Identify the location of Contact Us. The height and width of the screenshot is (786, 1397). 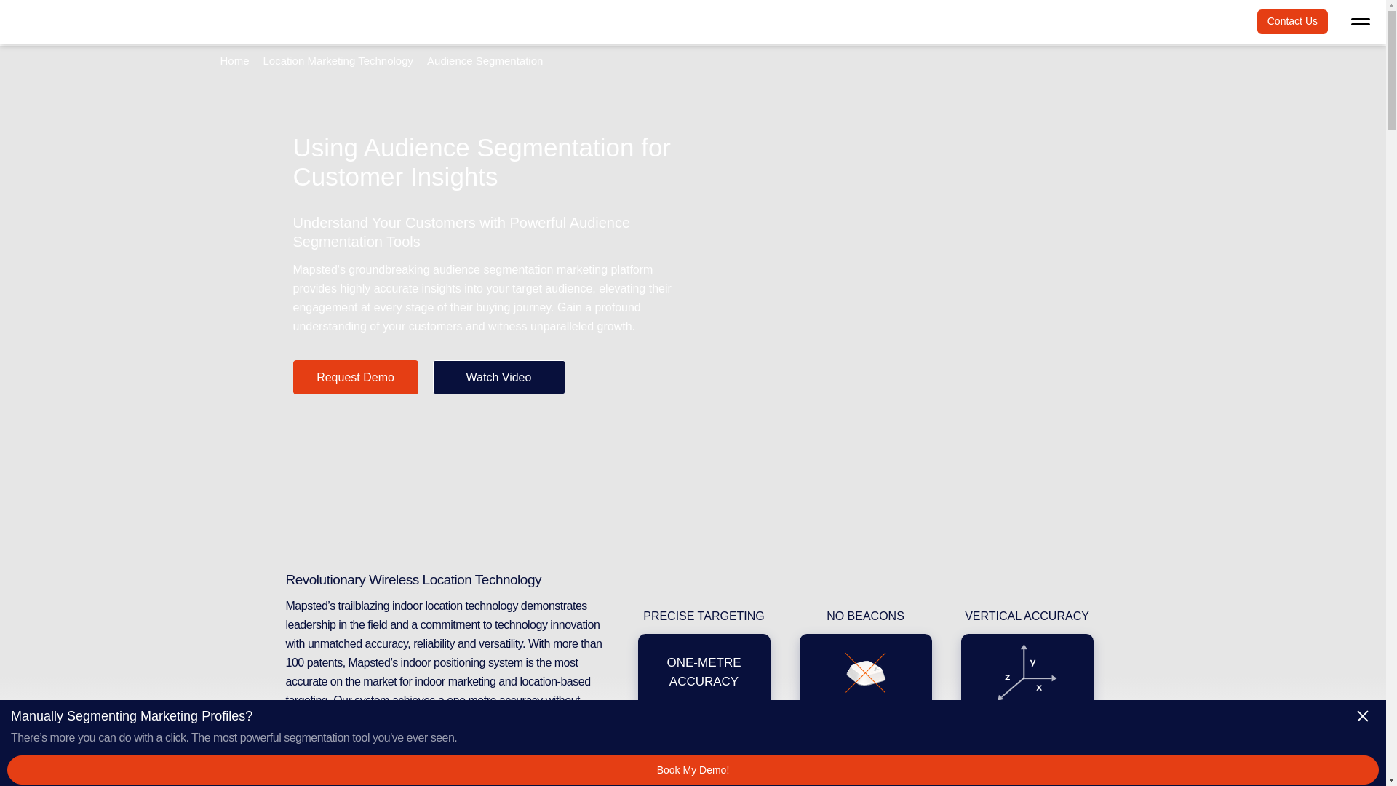
(1292, 22).